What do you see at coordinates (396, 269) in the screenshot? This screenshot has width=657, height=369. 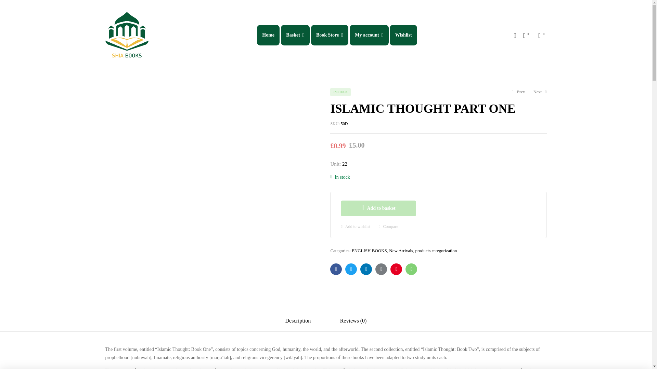 I see `Share on Pinterest` at bounding box center [396, 269].